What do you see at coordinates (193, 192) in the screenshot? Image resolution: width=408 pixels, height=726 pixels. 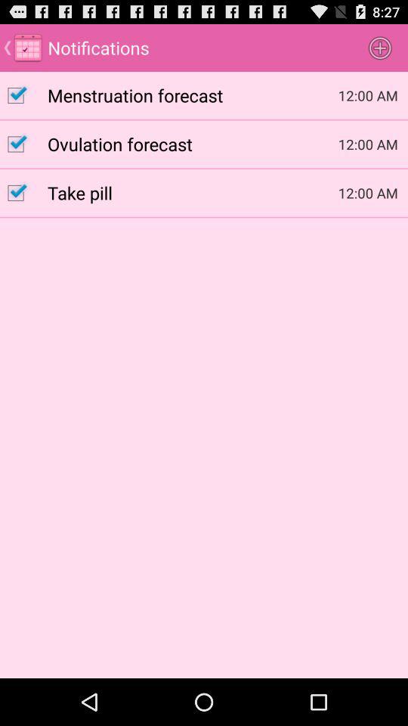 I see `tap take pill icon` at bounding box center [193, 192].